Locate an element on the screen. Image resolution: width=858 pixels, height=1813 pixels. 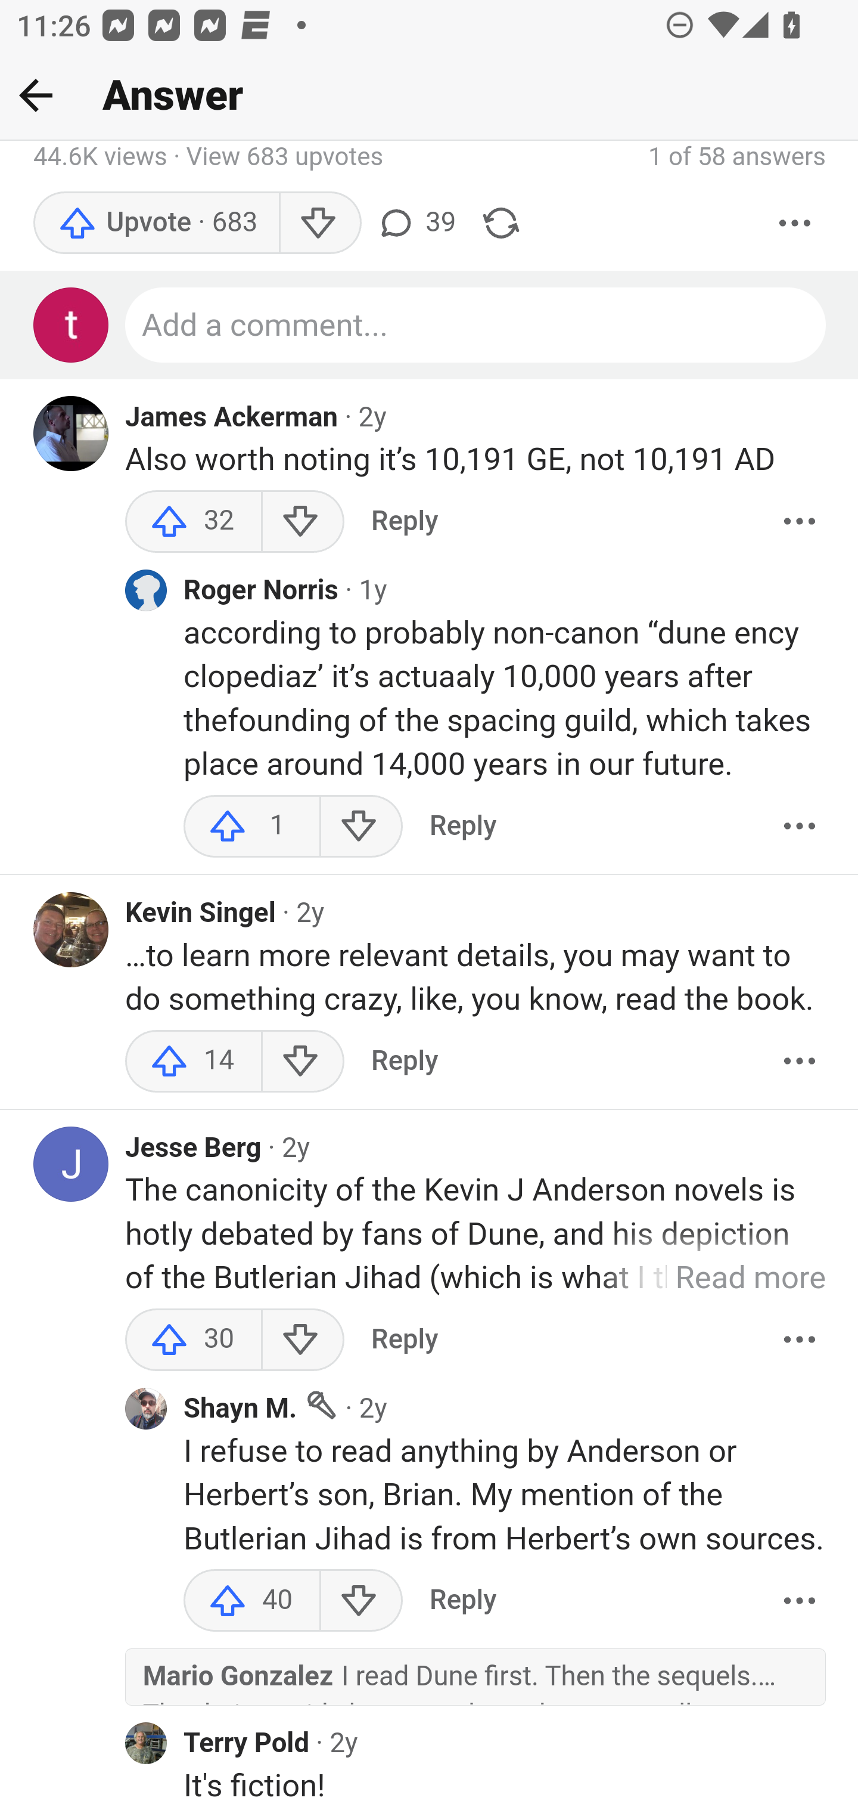
Upvote is located at coordinates (156, 223).